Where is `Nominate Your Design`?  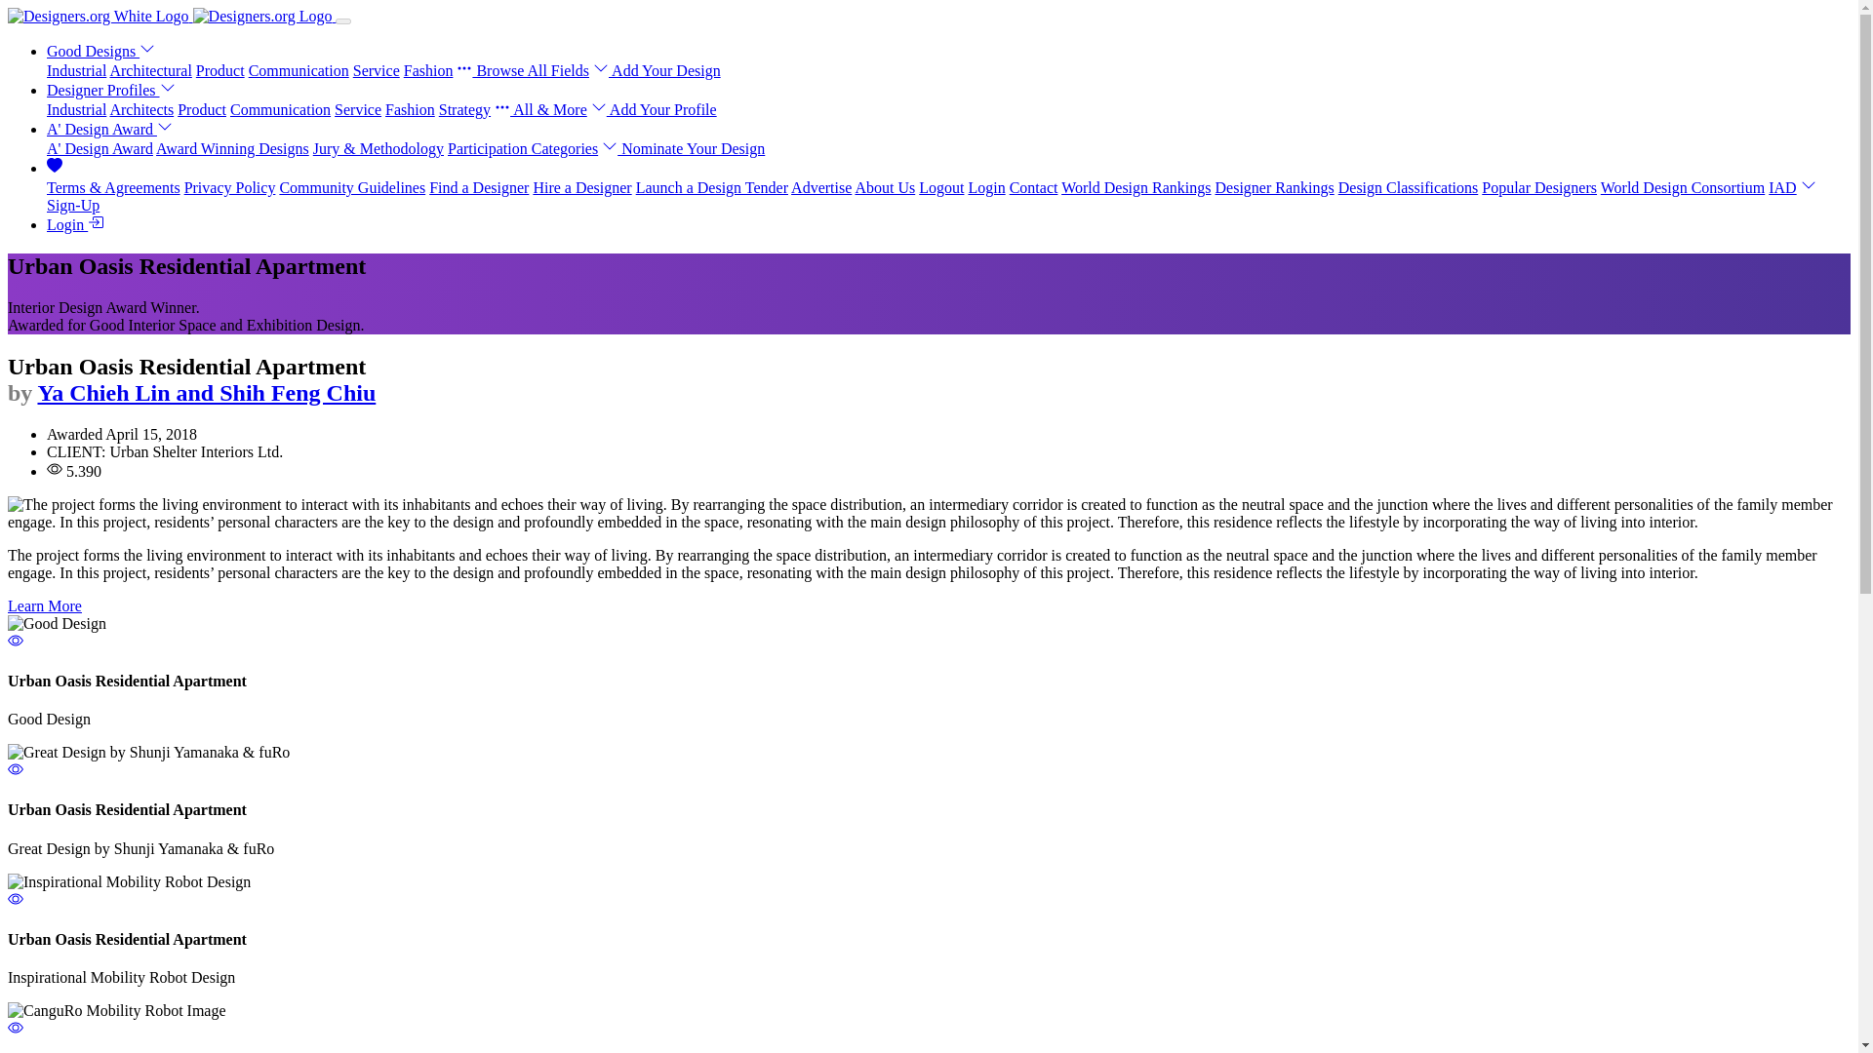 Nominate Your Design is located at coordinates (683, 148).